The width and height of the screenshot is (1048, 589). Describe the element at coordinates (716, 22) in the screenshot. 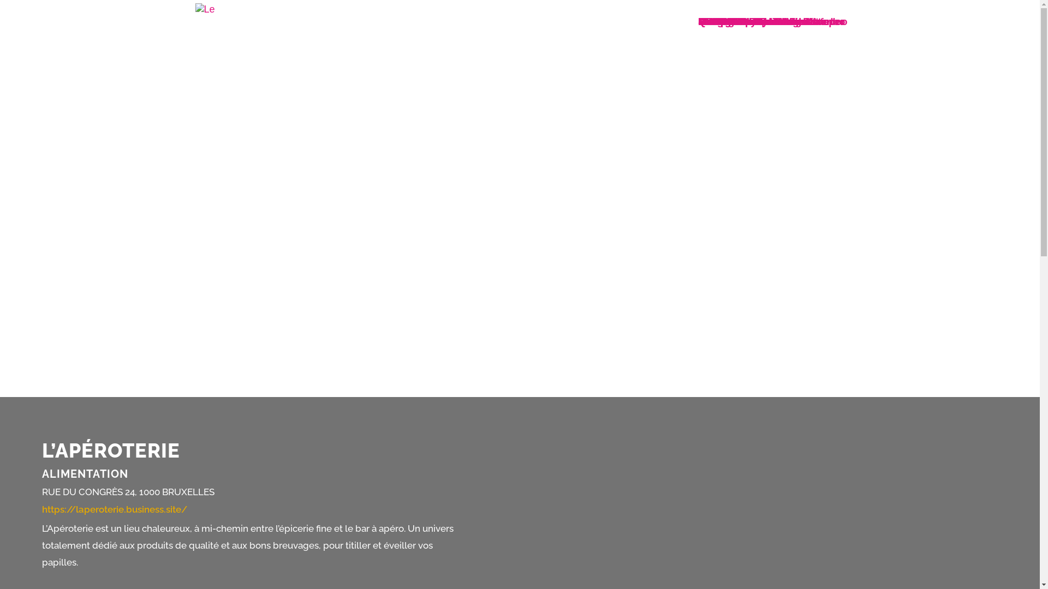

I see `Accueil` at that location.